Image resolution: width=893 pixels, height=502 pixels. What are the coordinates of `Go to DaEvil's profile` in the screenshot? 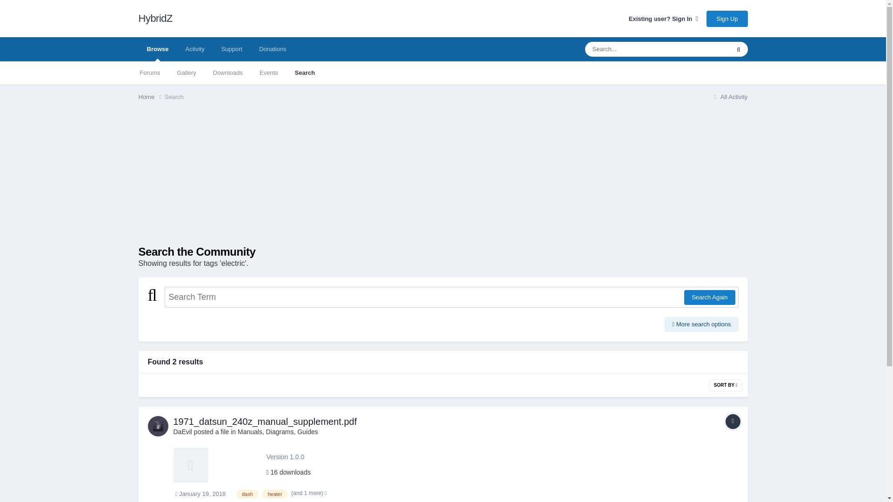 It's located at (158, 426).